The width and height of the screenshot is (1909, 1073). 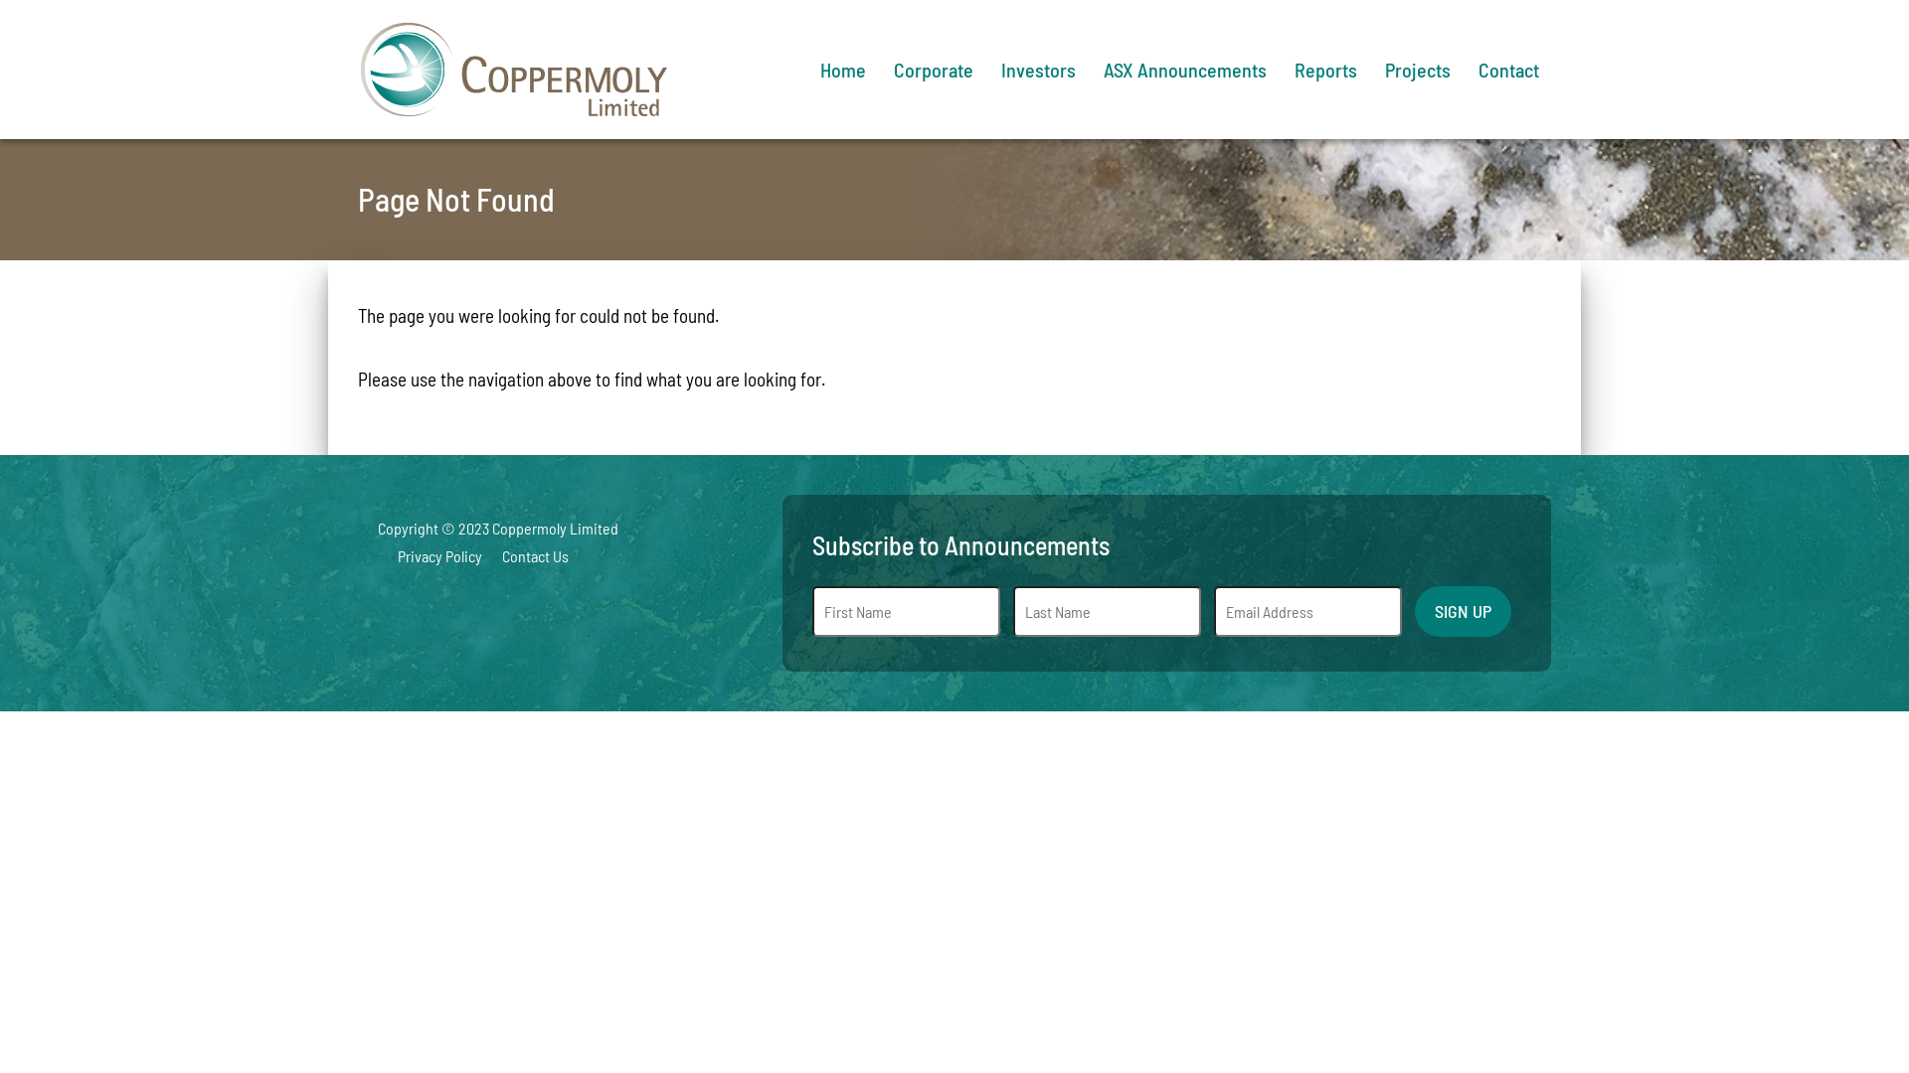 I want to click on Contact, so click(x=1509, y=70).